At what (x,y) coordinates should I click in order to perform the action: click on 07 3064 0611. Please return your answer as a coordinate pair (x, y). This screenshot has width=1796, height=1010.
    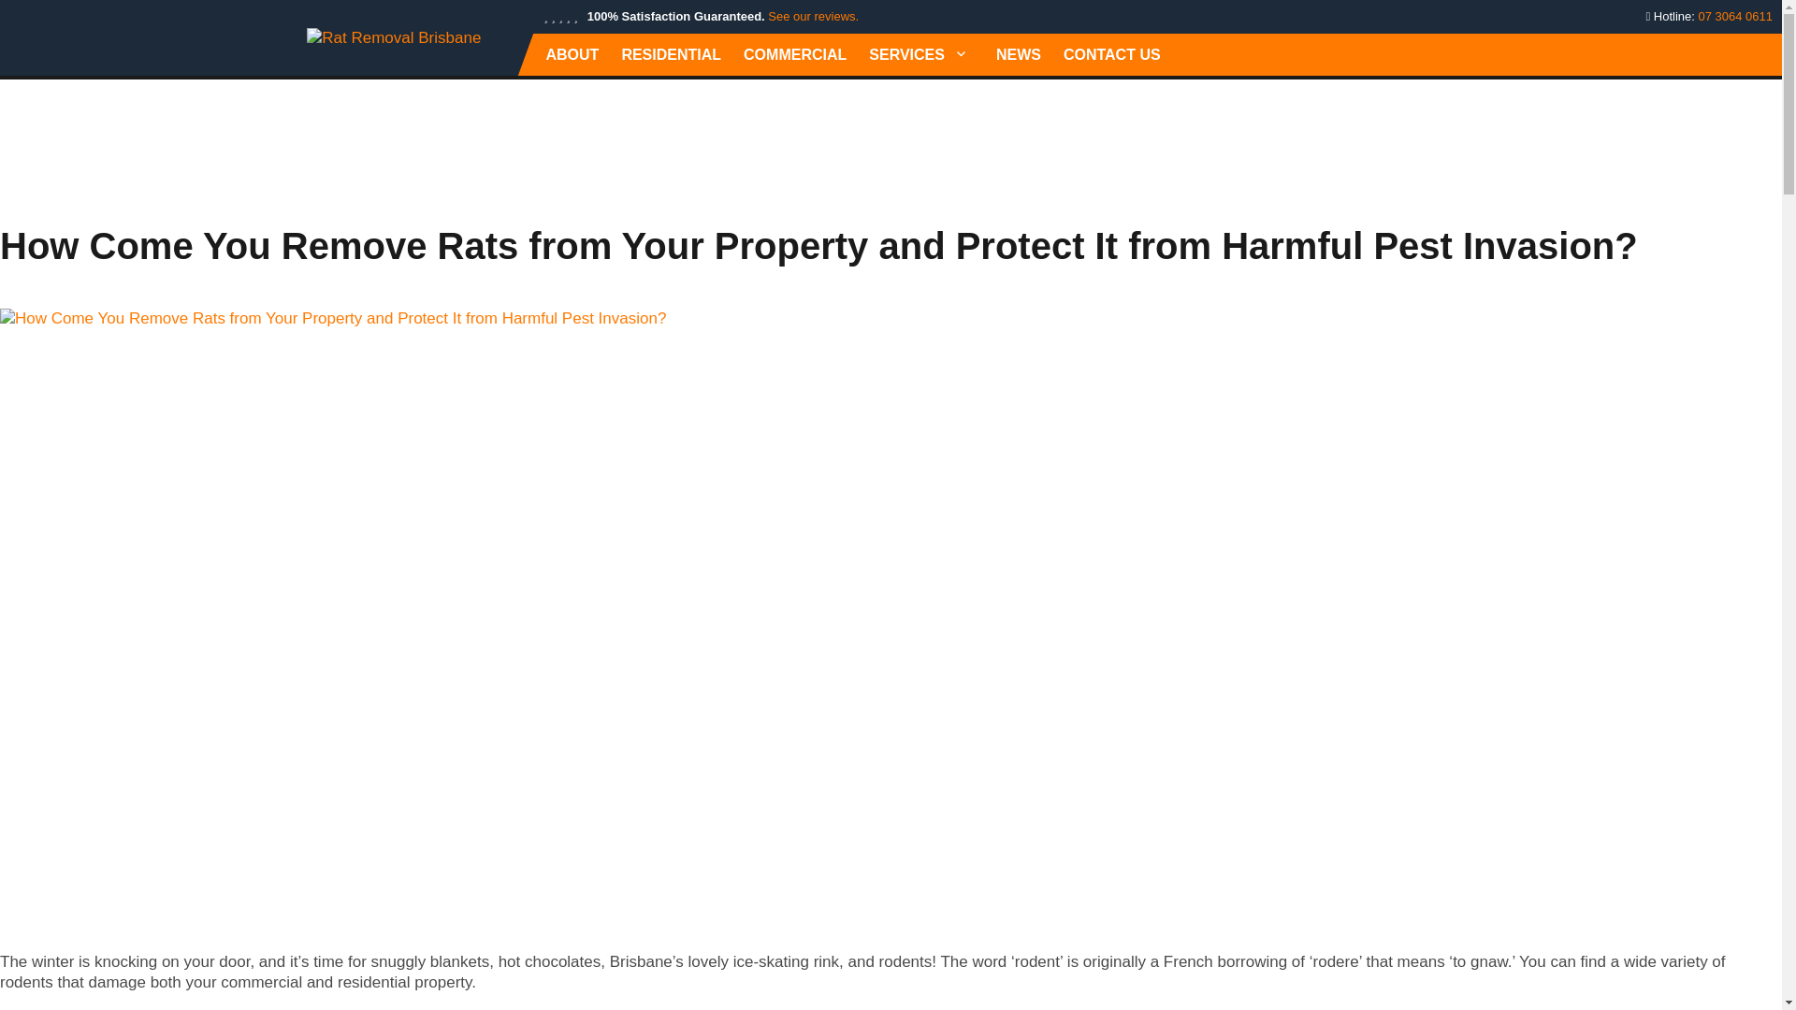
    Looking at the image, I should click on (1734, 15).